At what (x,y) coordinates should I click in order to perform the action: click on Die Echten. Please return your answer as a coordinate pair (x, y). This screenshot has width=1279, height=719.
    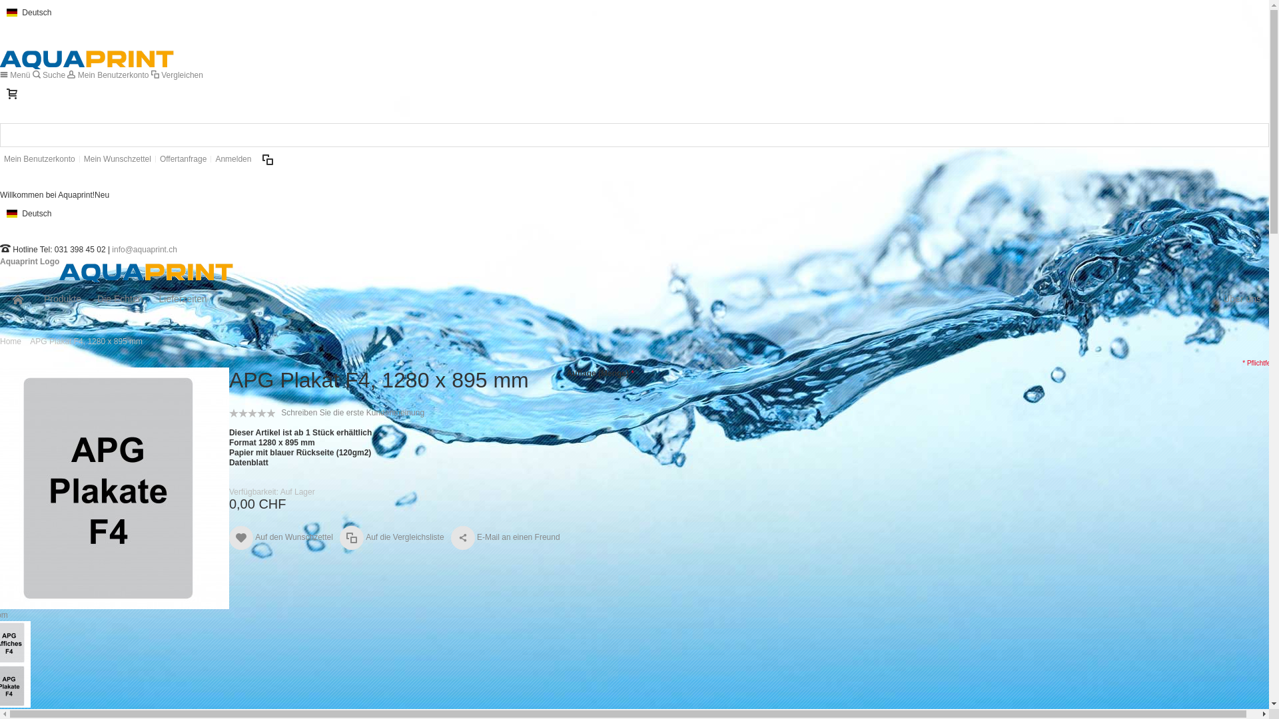
    Looking at the image, I should click on (120, 299).